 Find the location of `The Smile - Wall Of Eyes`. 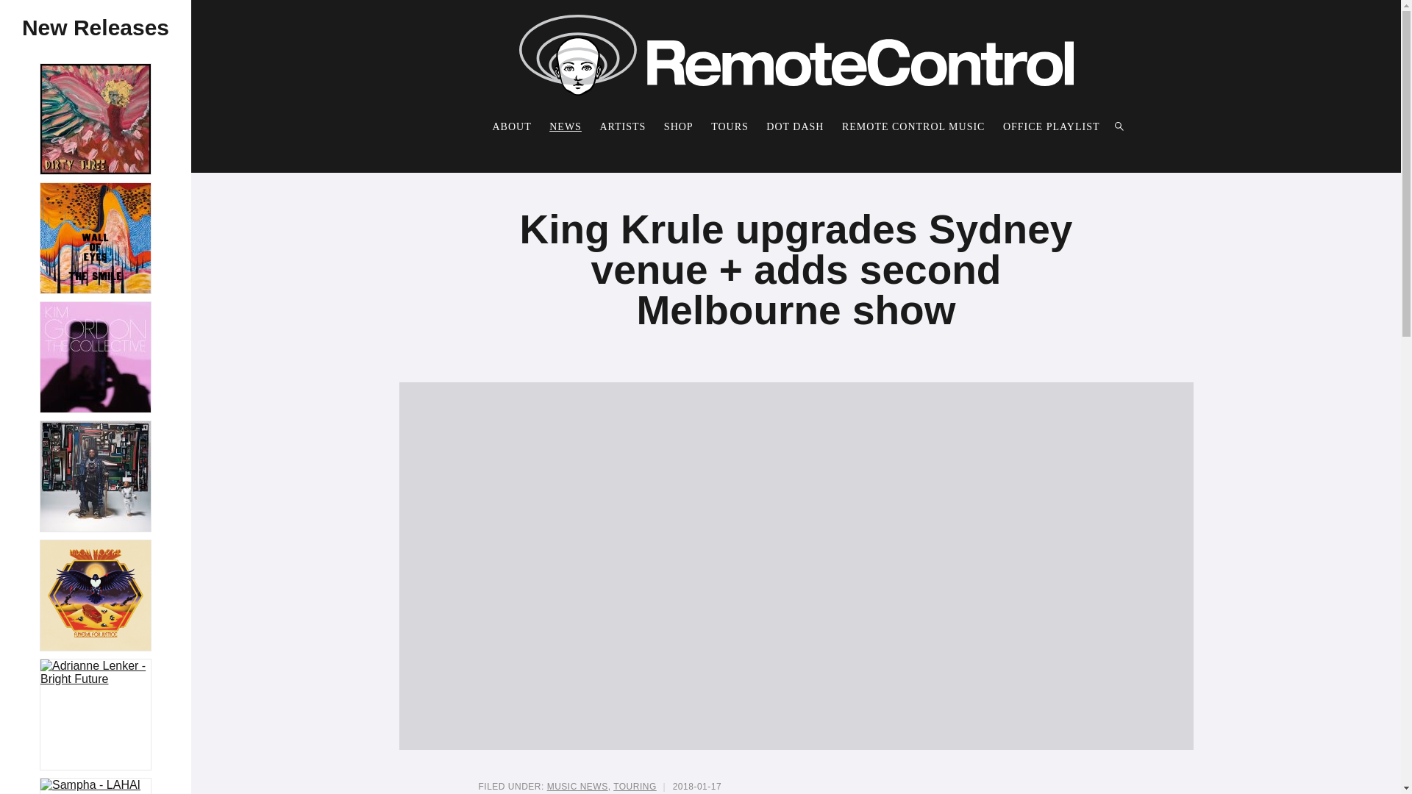

The Smile - Wall Of Eyes is located at coordinates (96, 238).